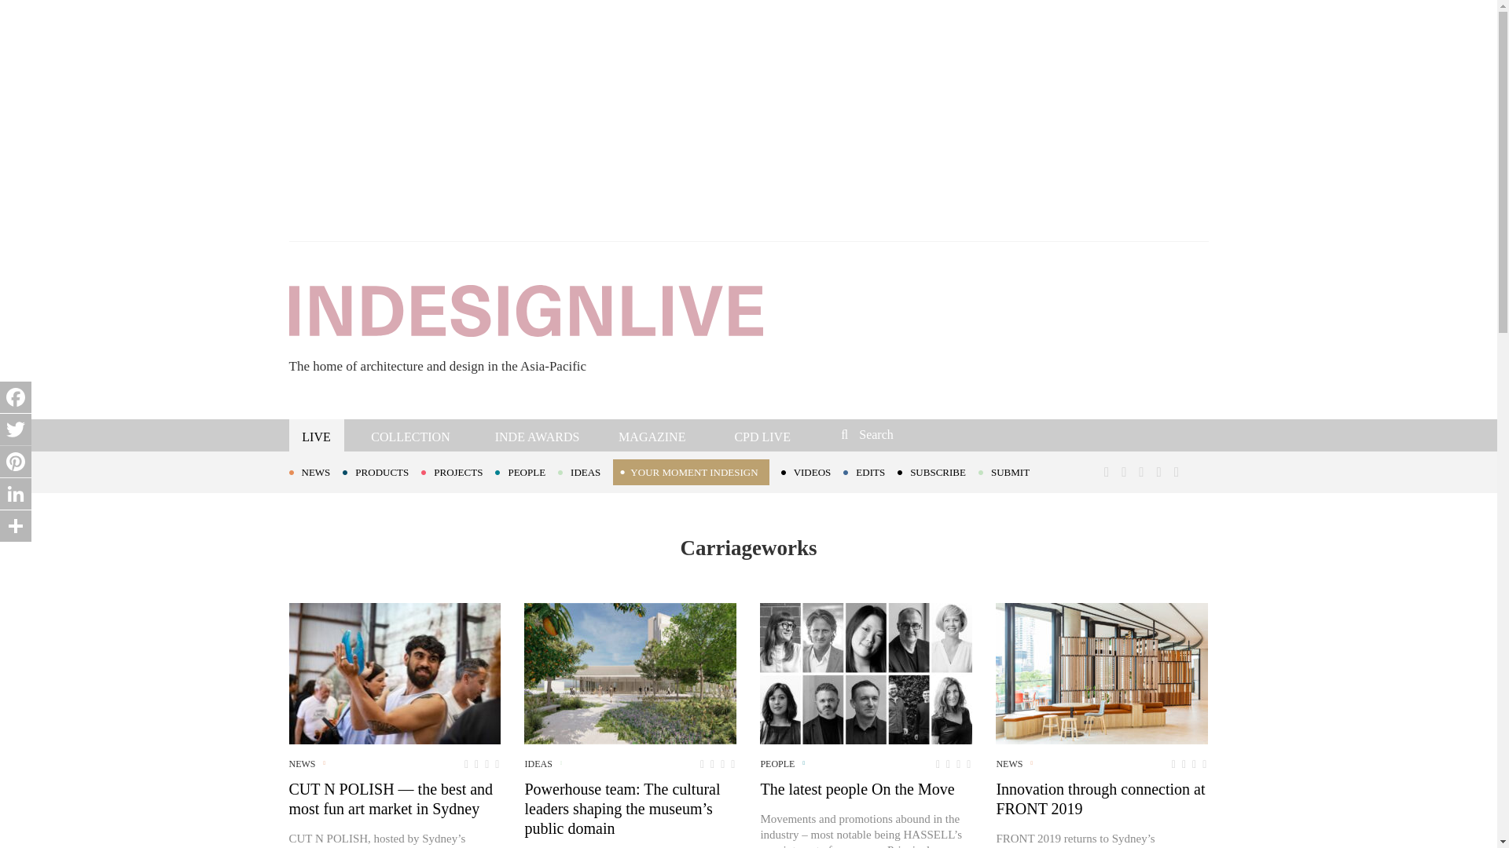  Describe the element at coordinates (457, 471) in the screenshot. I see `PROJECTS` at that location.